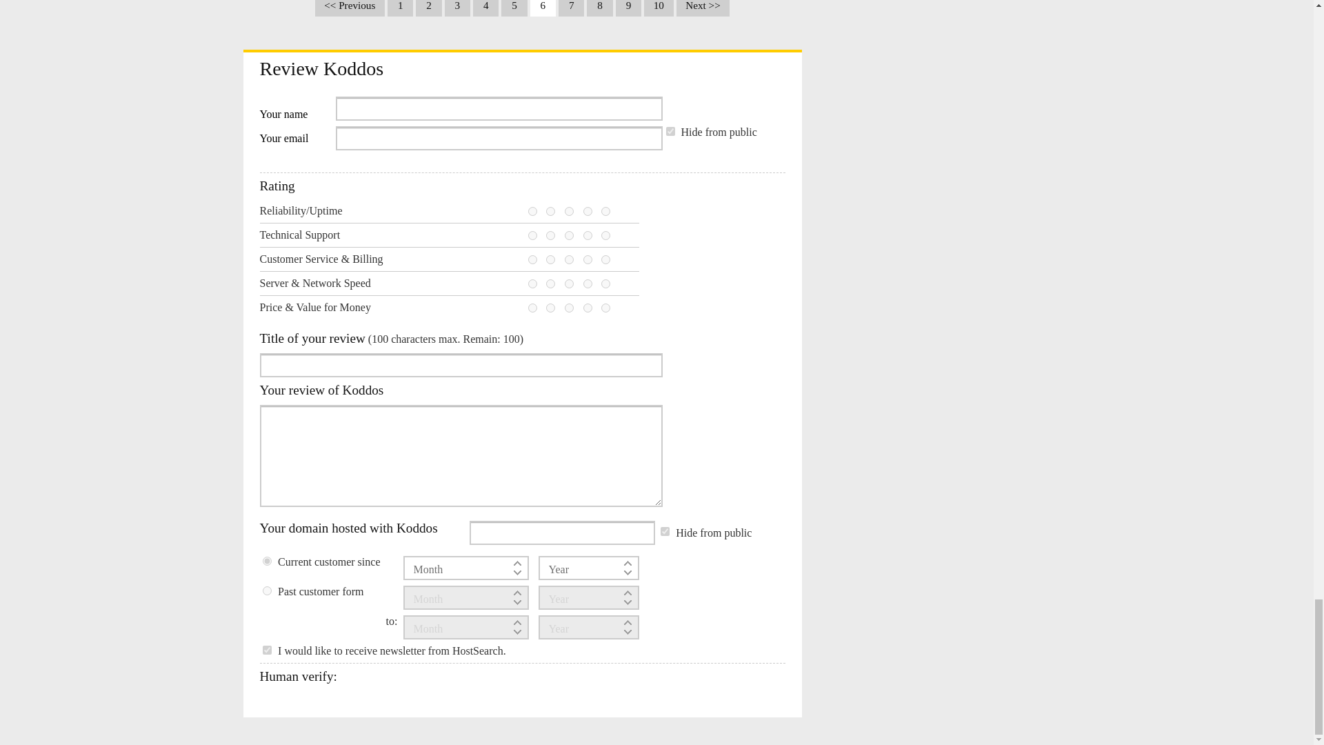 Image resolution: width=1324 pixels, height=745 pixels. Describe the element at coordinates (605, 235) in the screenshot. I see `Best` at that location.